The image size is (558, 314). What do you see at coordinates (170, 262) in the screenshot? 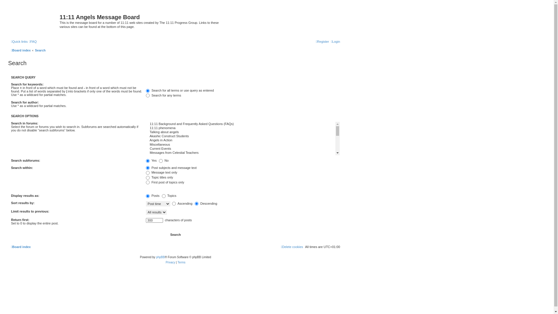
I see `Privacy` at bounding box center [170, 262].